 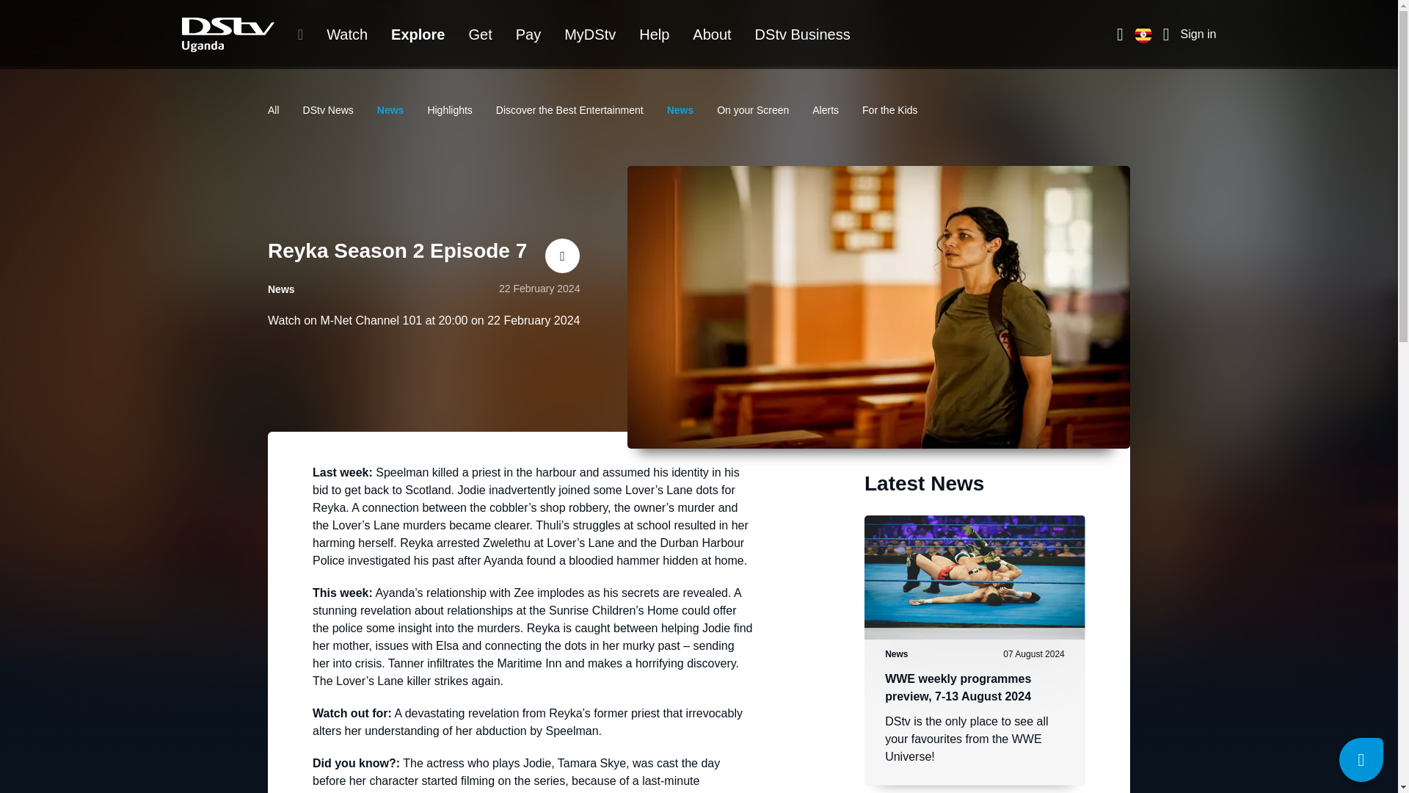 What do you see at coordinates (569, 109) in the screenshot?
I see `Discover the Best Entertainment` at bounding box center [569, 109].